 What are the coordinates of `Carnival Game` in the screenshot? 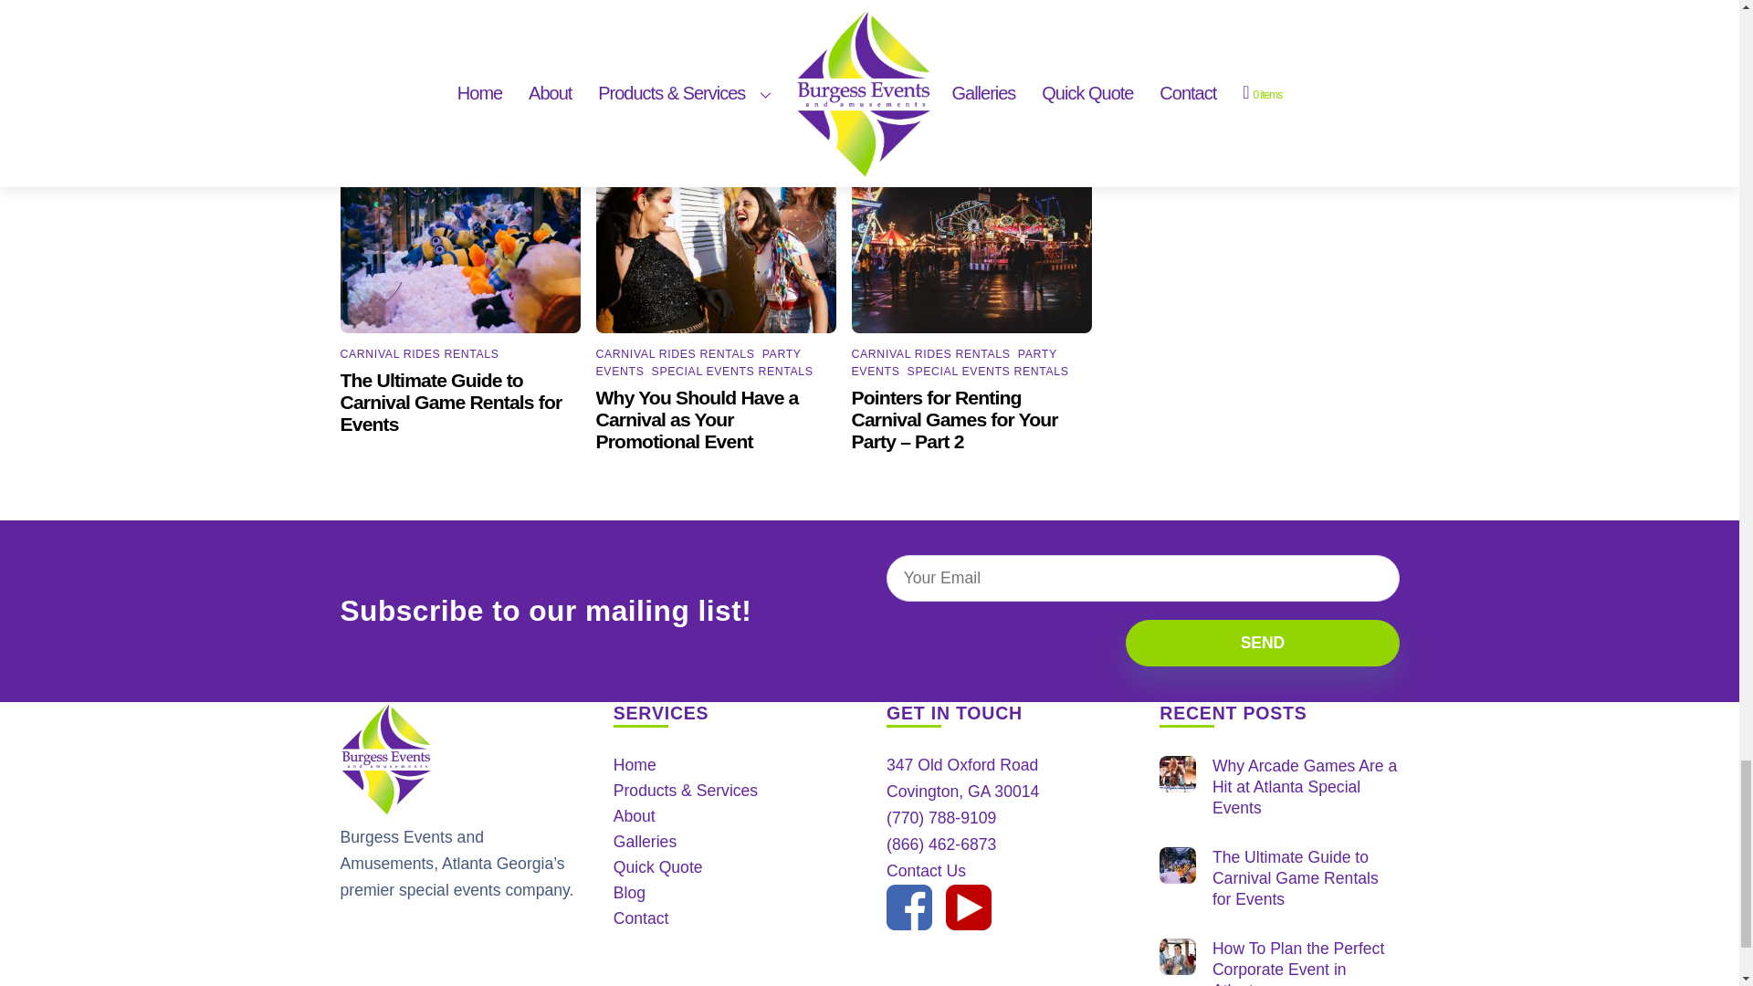 It's located at (460, 232).